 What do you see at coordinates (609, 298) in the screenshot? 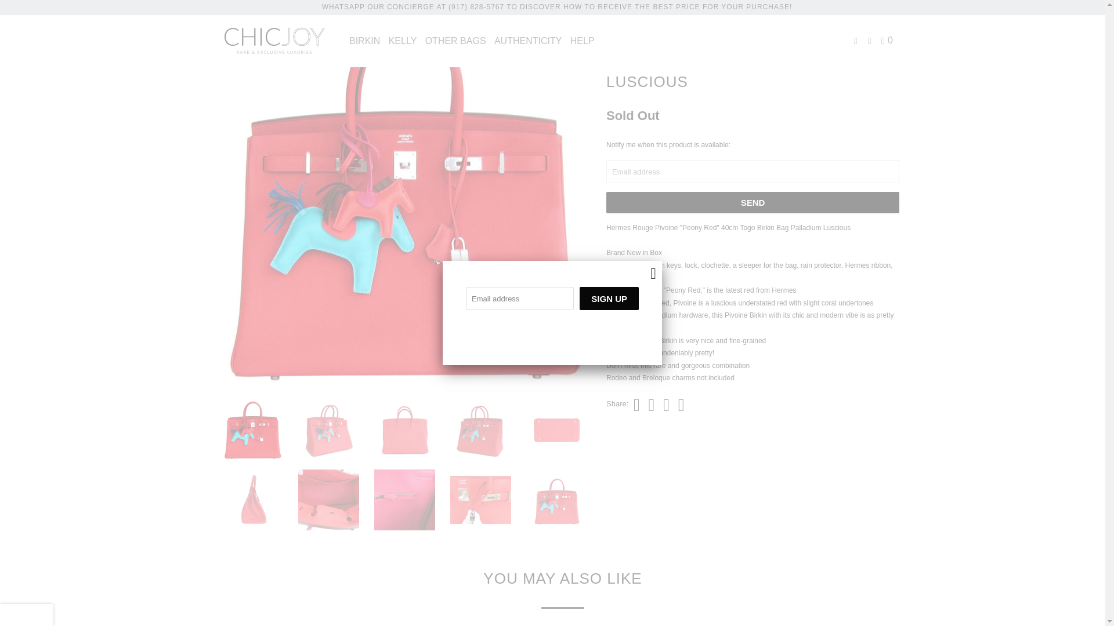
I see `Sign Up` at bounding box center [609, 298].